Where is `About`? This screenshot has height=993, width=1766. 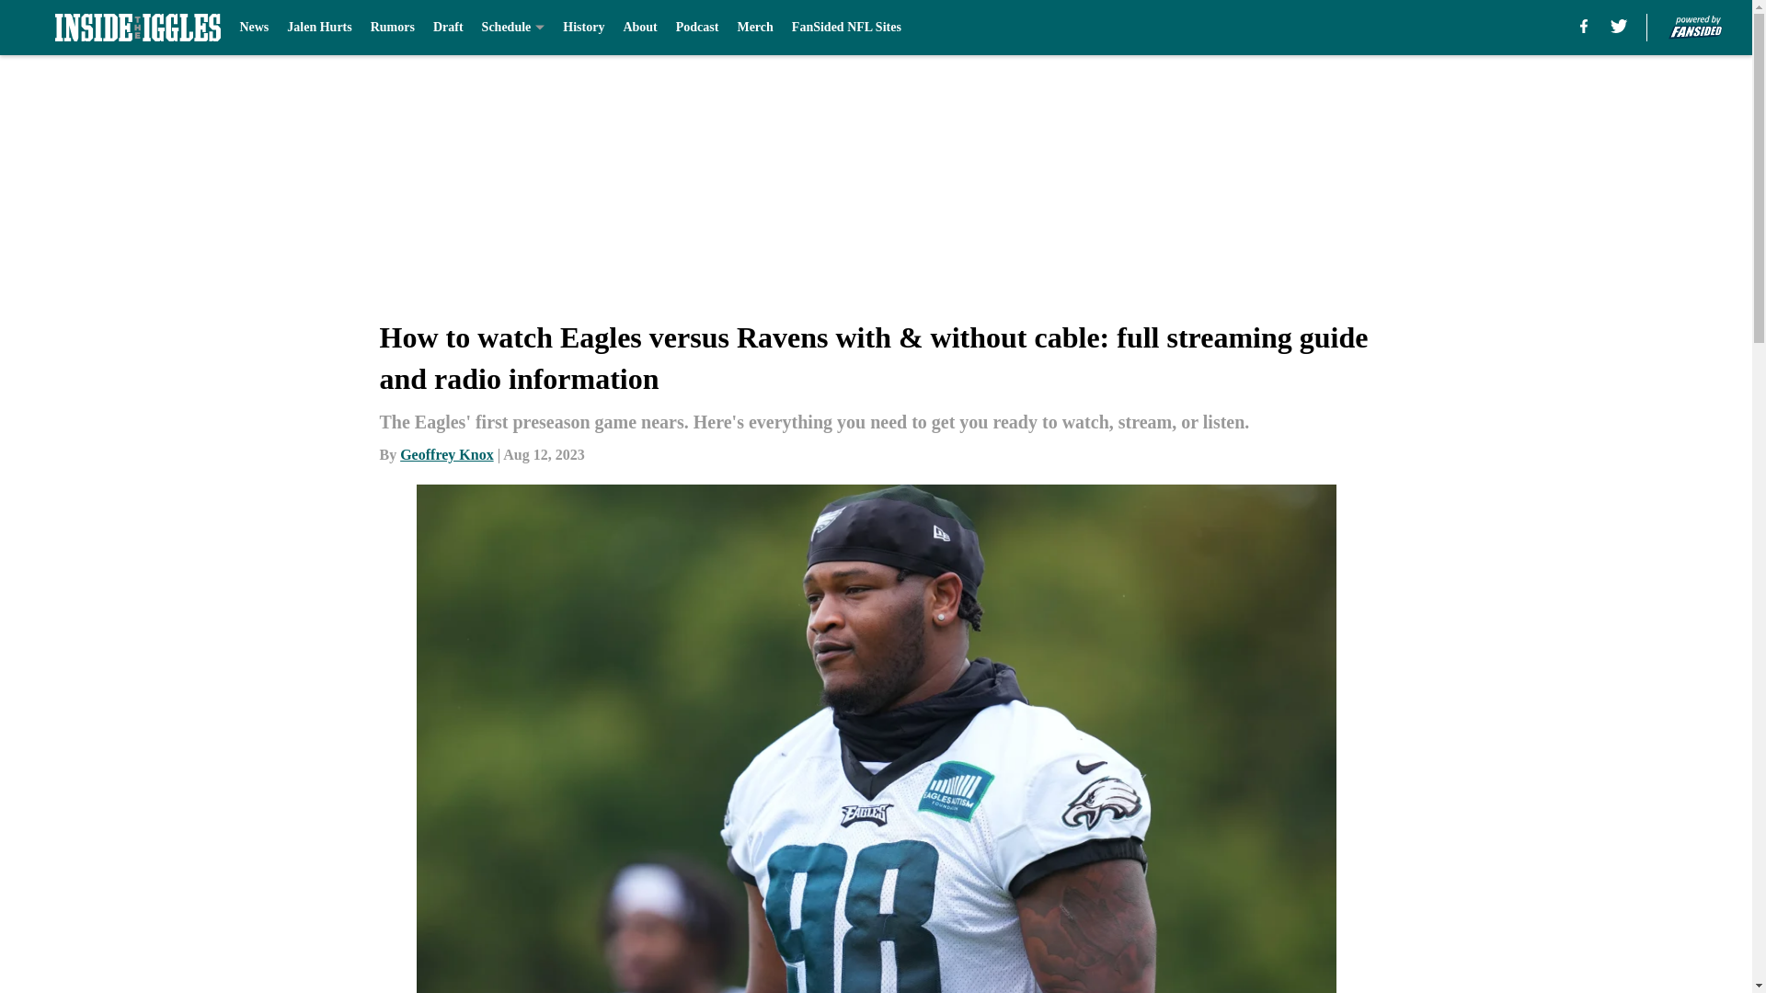
About is located at coordinates (640, 28).